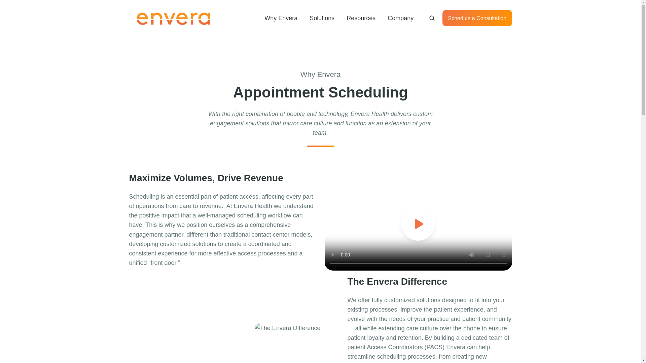  Describe the element at coordinates (174, 18) in the screenshot. I see `envera-transparent` at that location.